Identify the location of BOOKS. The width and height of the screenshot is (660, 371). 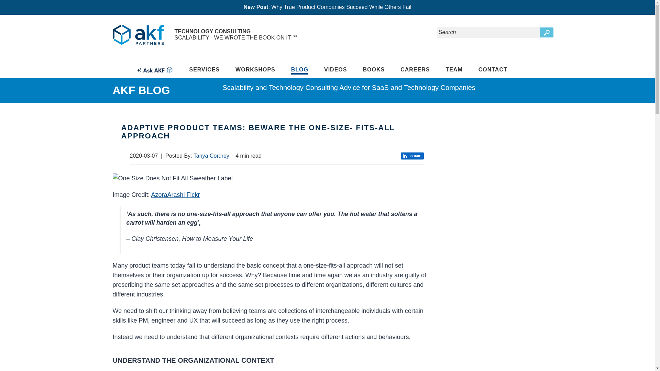
(373, 69).